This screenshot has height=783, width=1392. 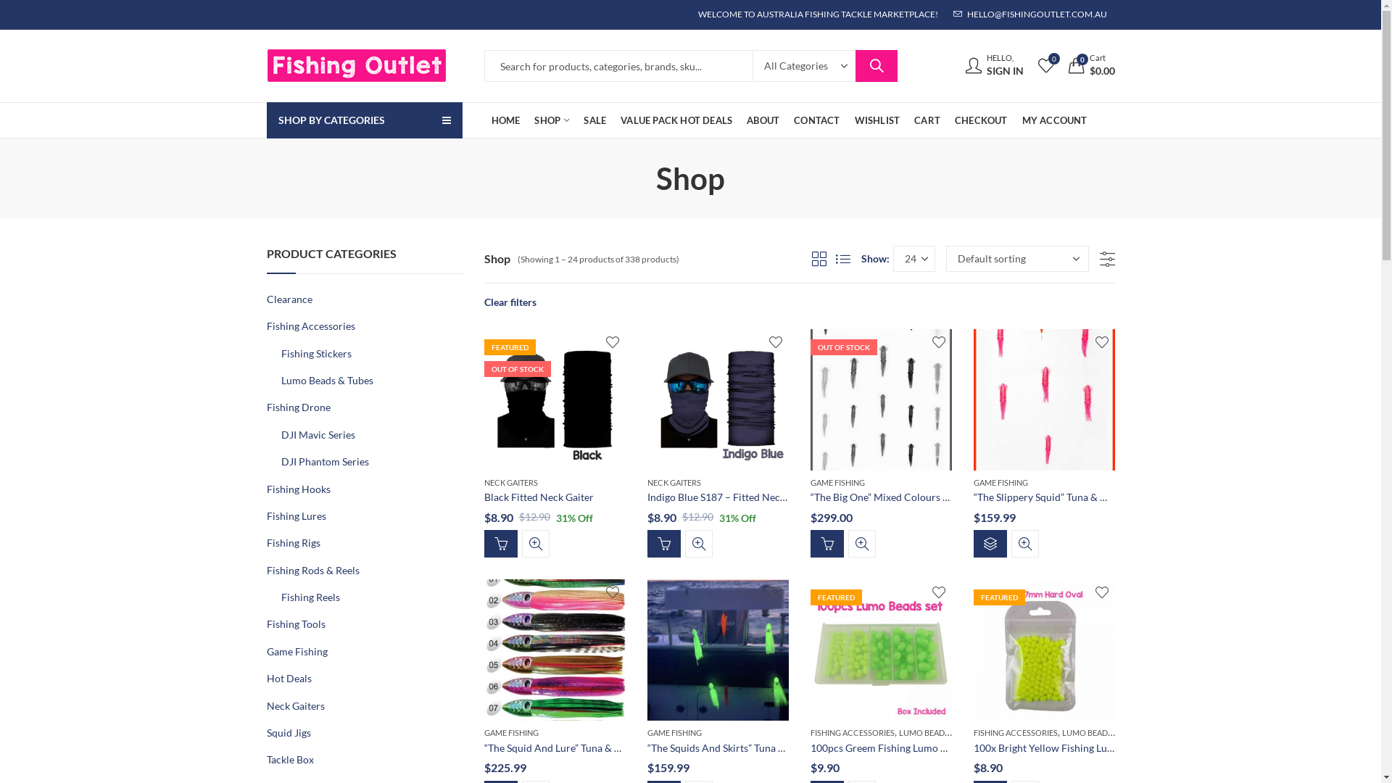 What do you see at coordinates (838, 483) in the screenshot?
I see `GAME FISHING` at bounding box center [838, 483].